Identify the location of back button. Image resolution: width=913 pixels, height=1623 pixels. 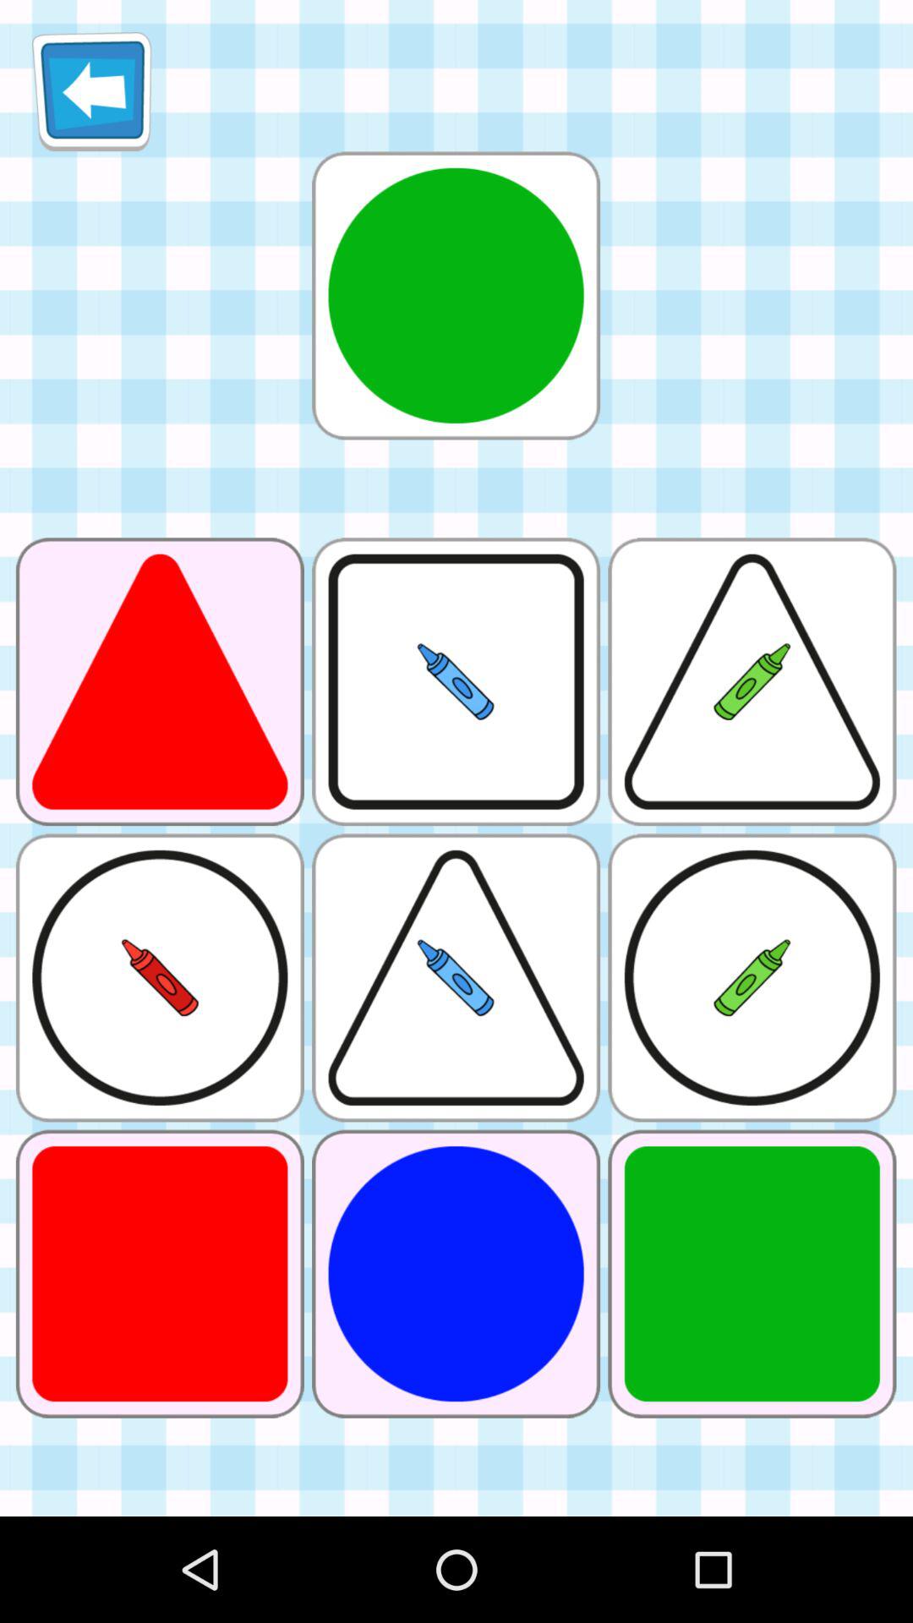
(91, 91).